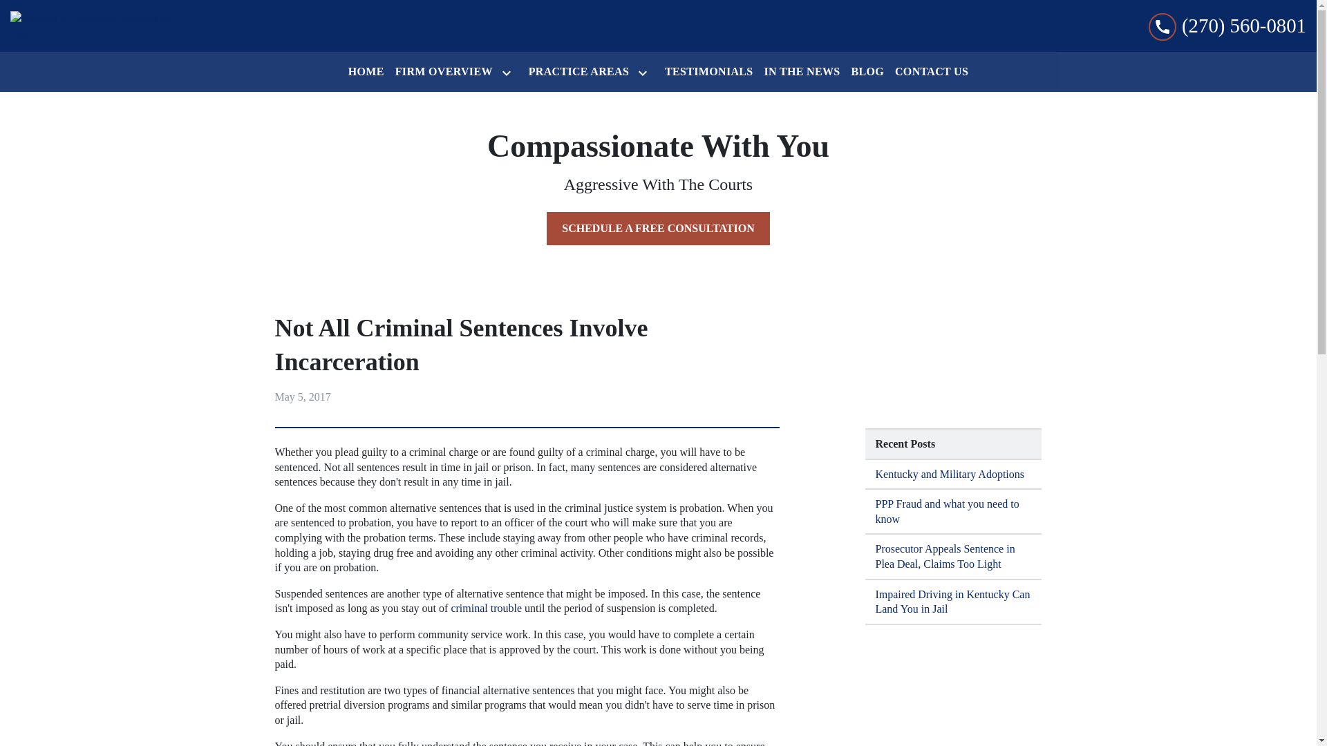  Describe the element at coordinates (441, 72) in the screenshot. I see `FIRM OVERVIEW` at that location.